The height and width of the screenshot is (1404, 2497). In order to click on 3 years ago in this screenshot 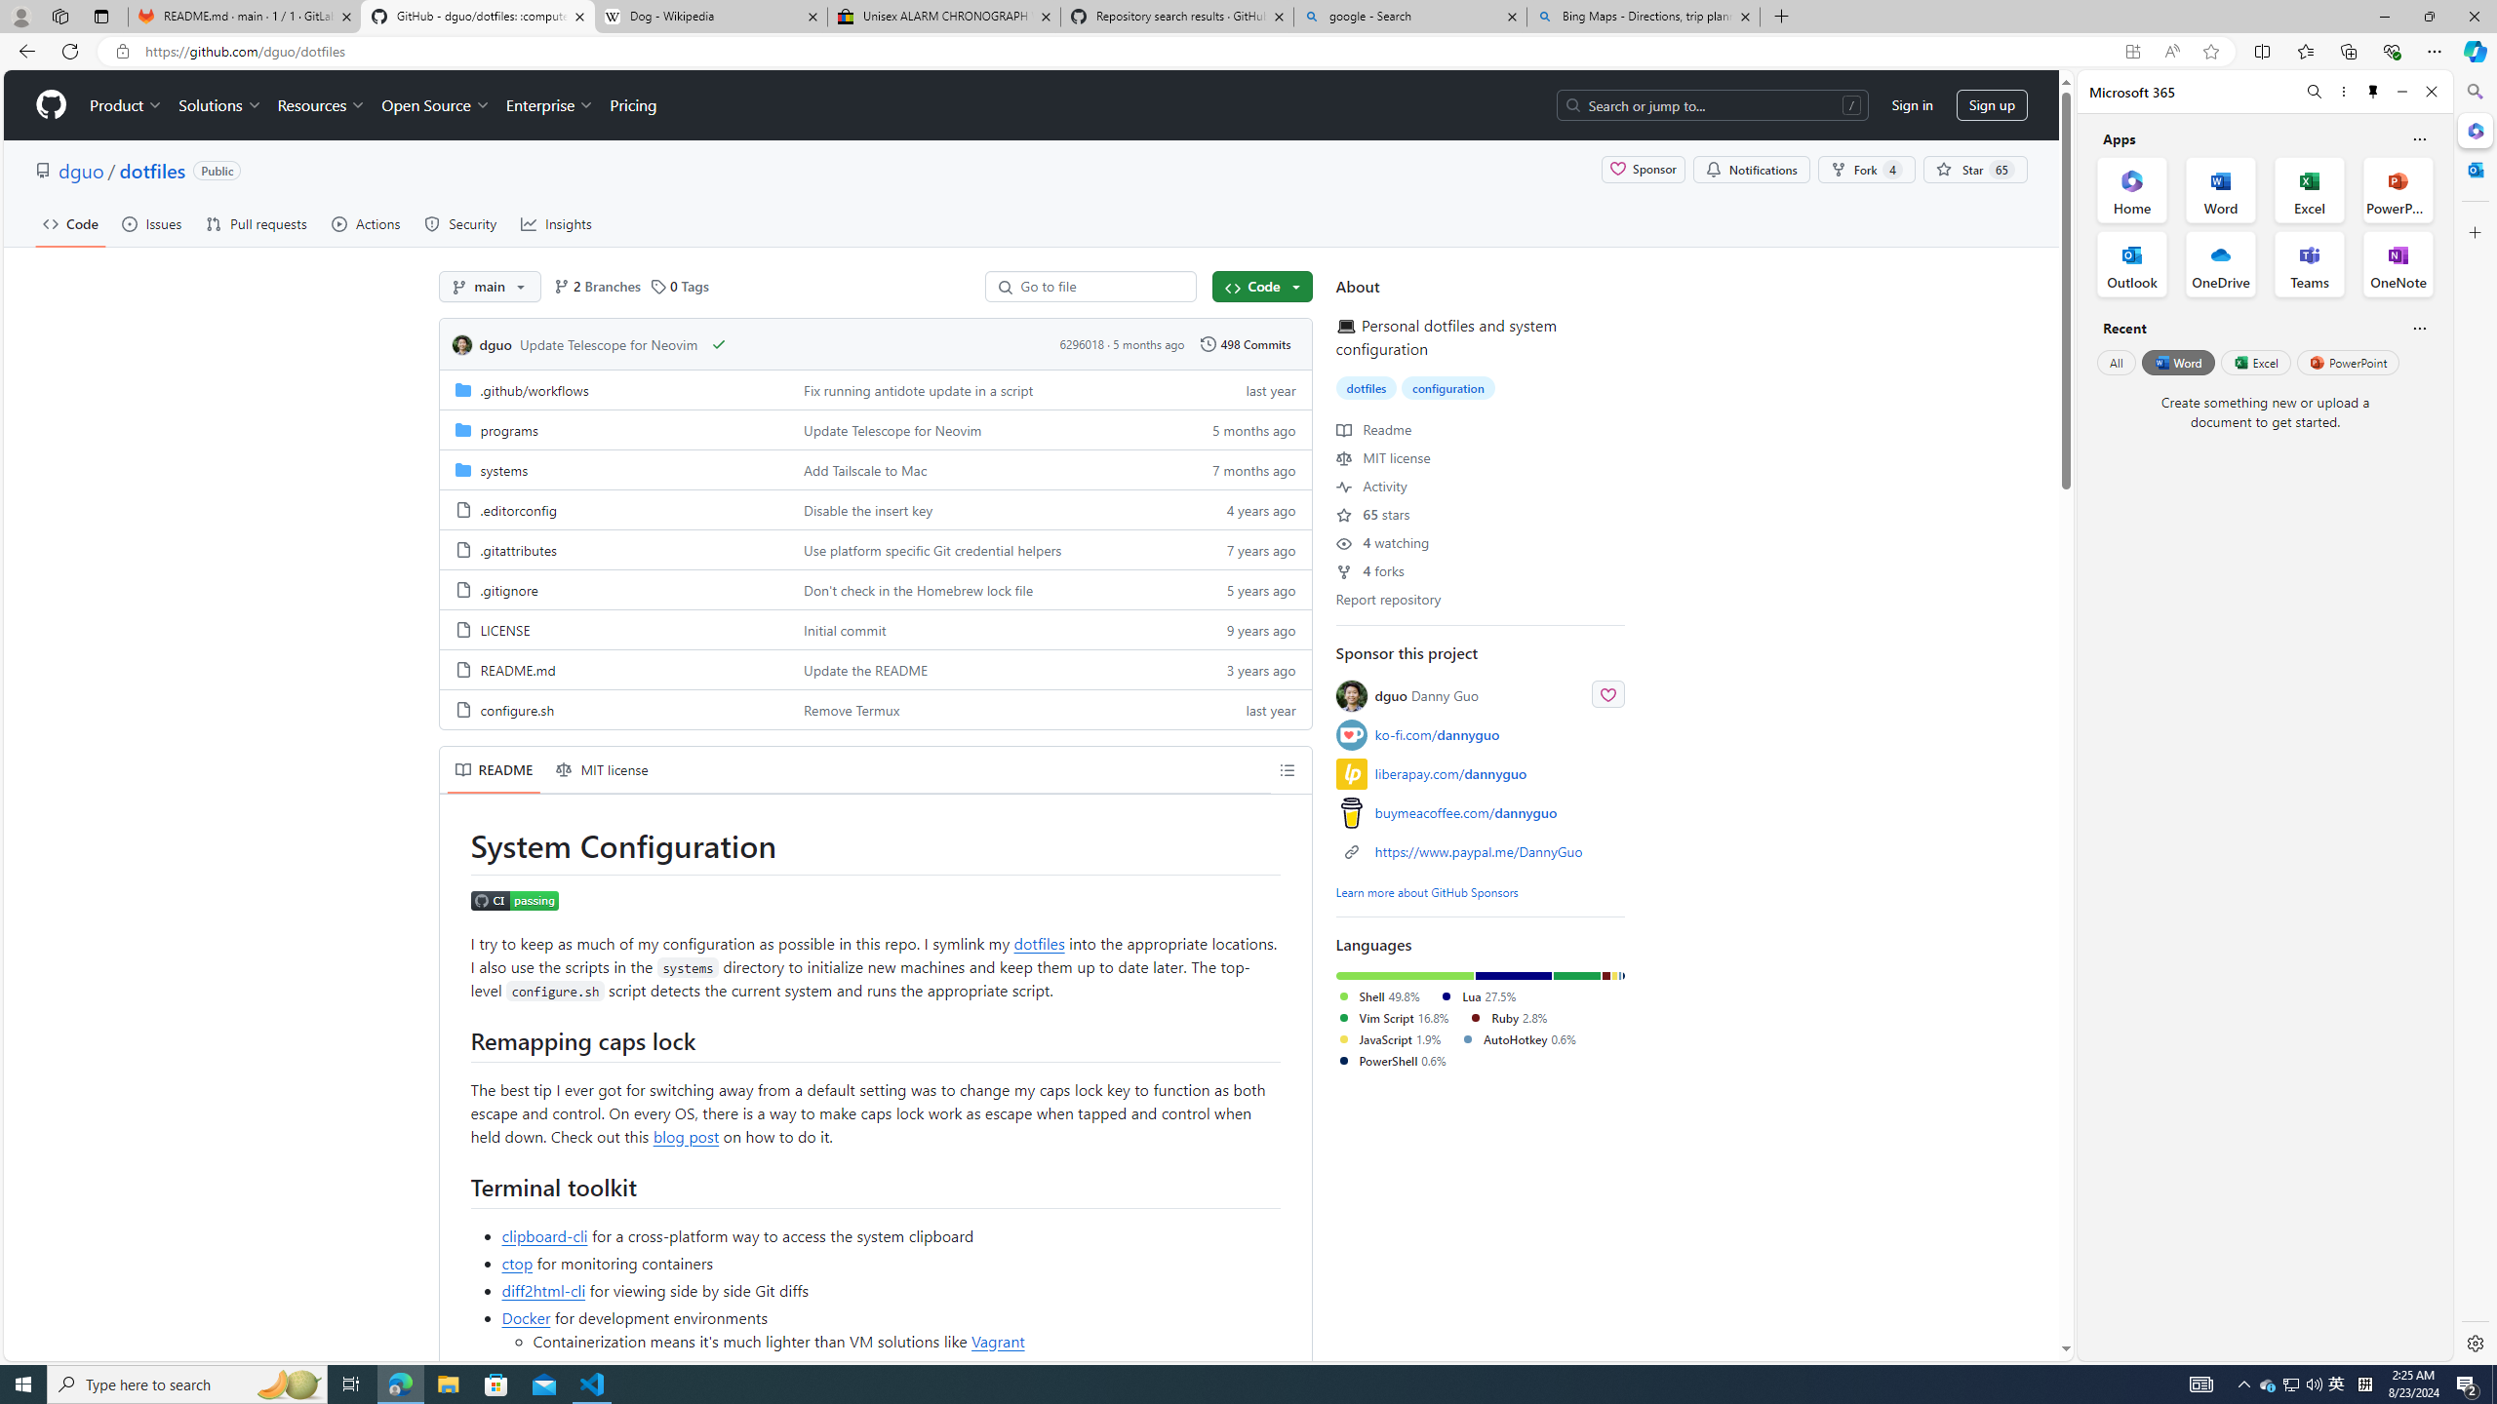, I will do `click(1245, 669)`.